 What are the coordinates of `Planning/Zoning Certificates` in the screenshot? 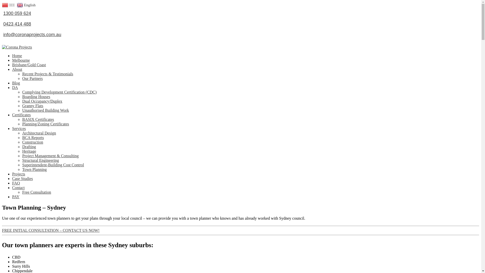 It's located at (45, 120).